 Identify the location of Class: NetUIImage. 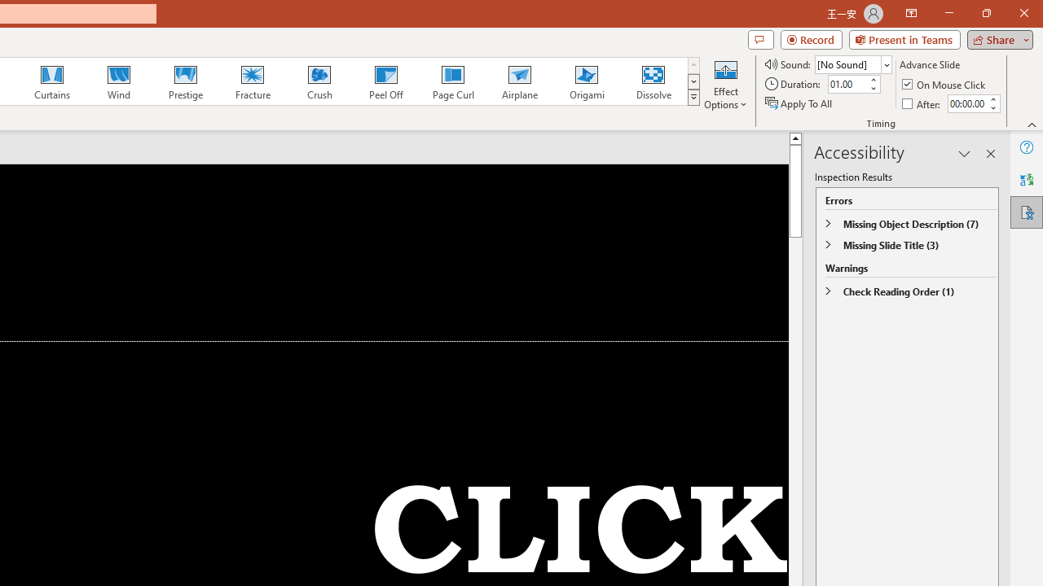
(694, 97).